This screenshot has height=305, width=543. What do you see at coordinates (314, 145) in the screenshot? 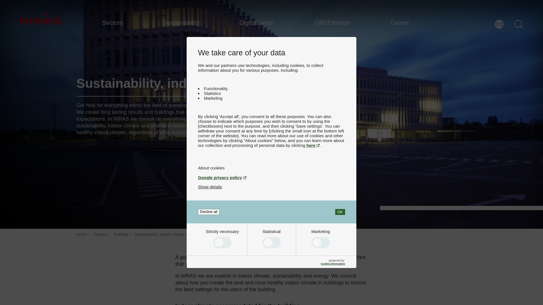
I see `here` at bounding box center [314, 145].